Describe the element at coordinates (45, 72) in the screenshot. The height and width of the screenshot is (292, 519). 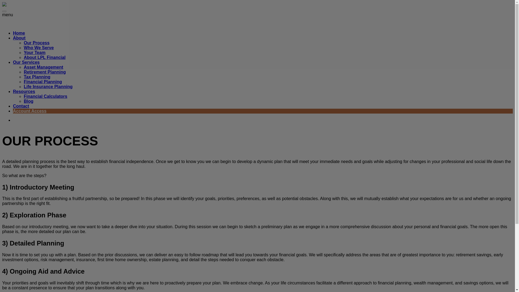
I see `Retirement Planning` at that location.